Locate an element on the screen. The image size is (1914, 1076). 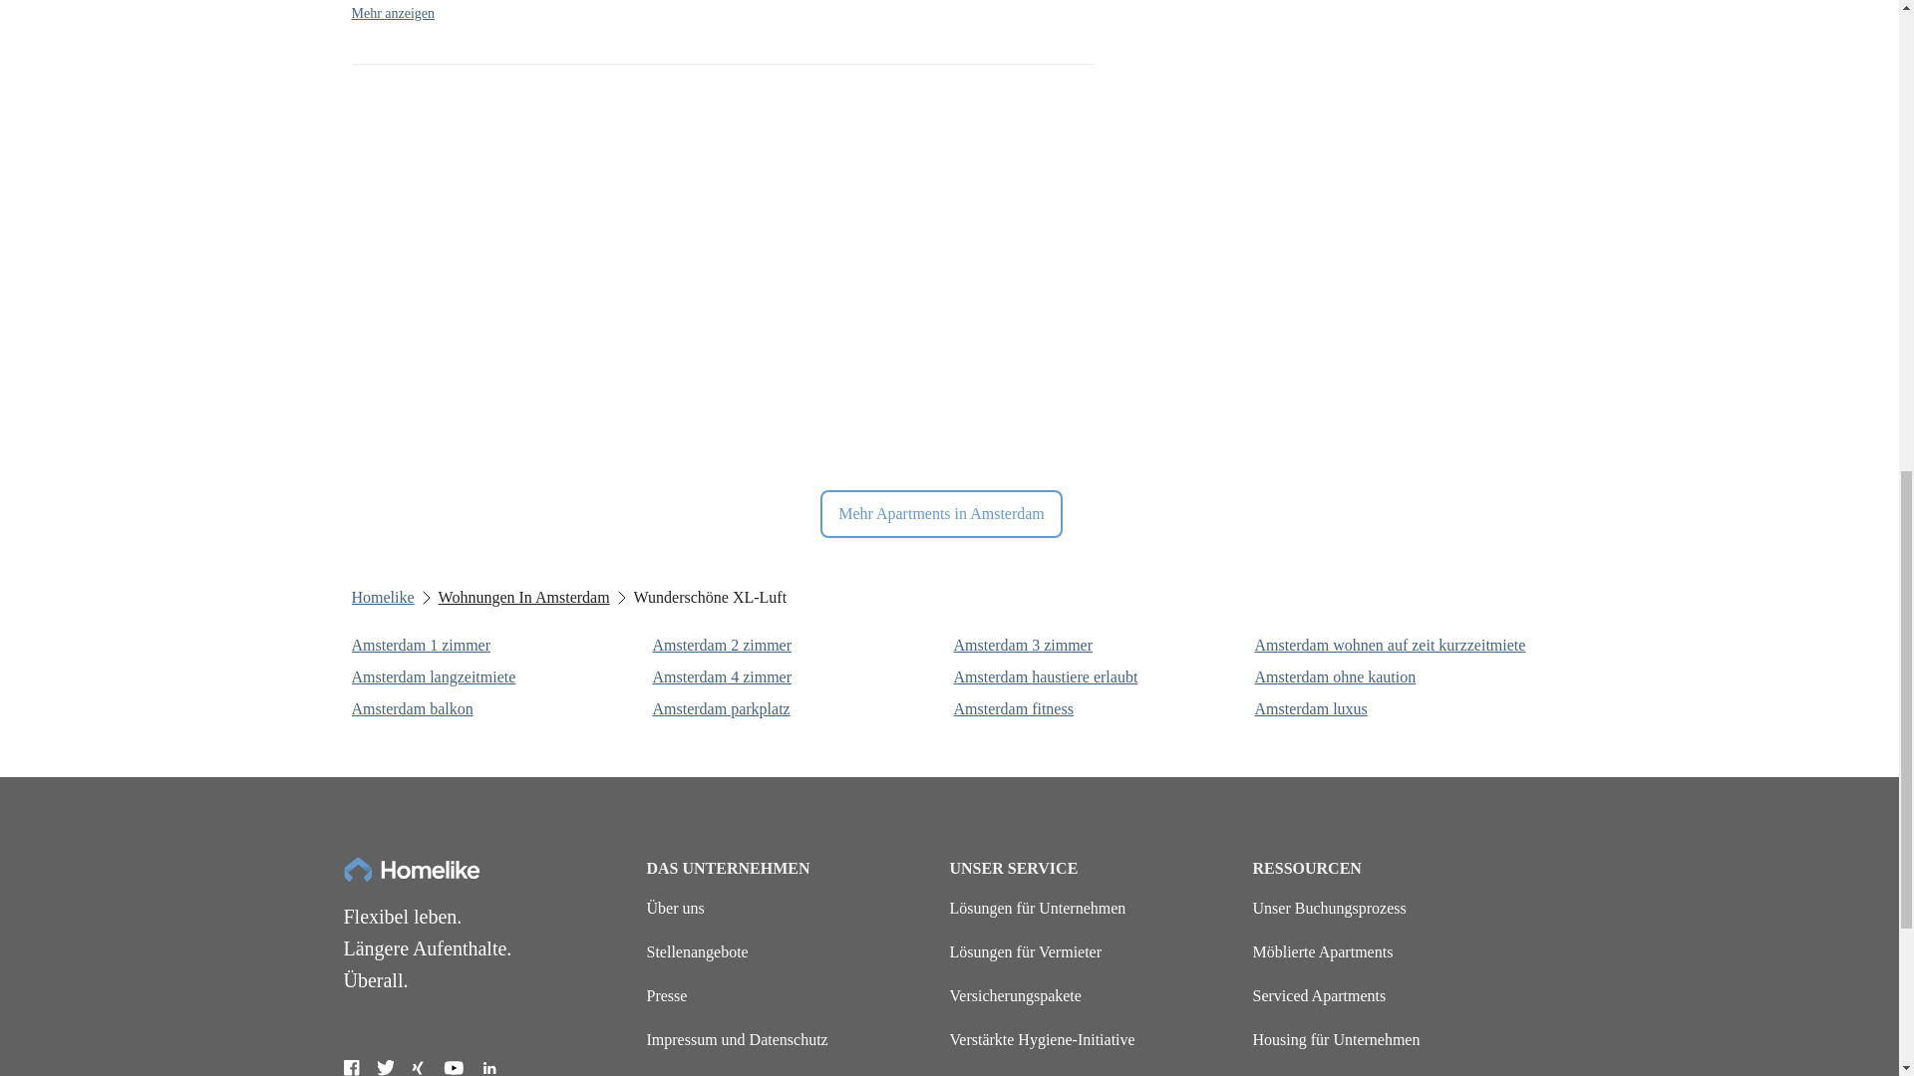
Homelike Logo is located at coordinates (411, 869).